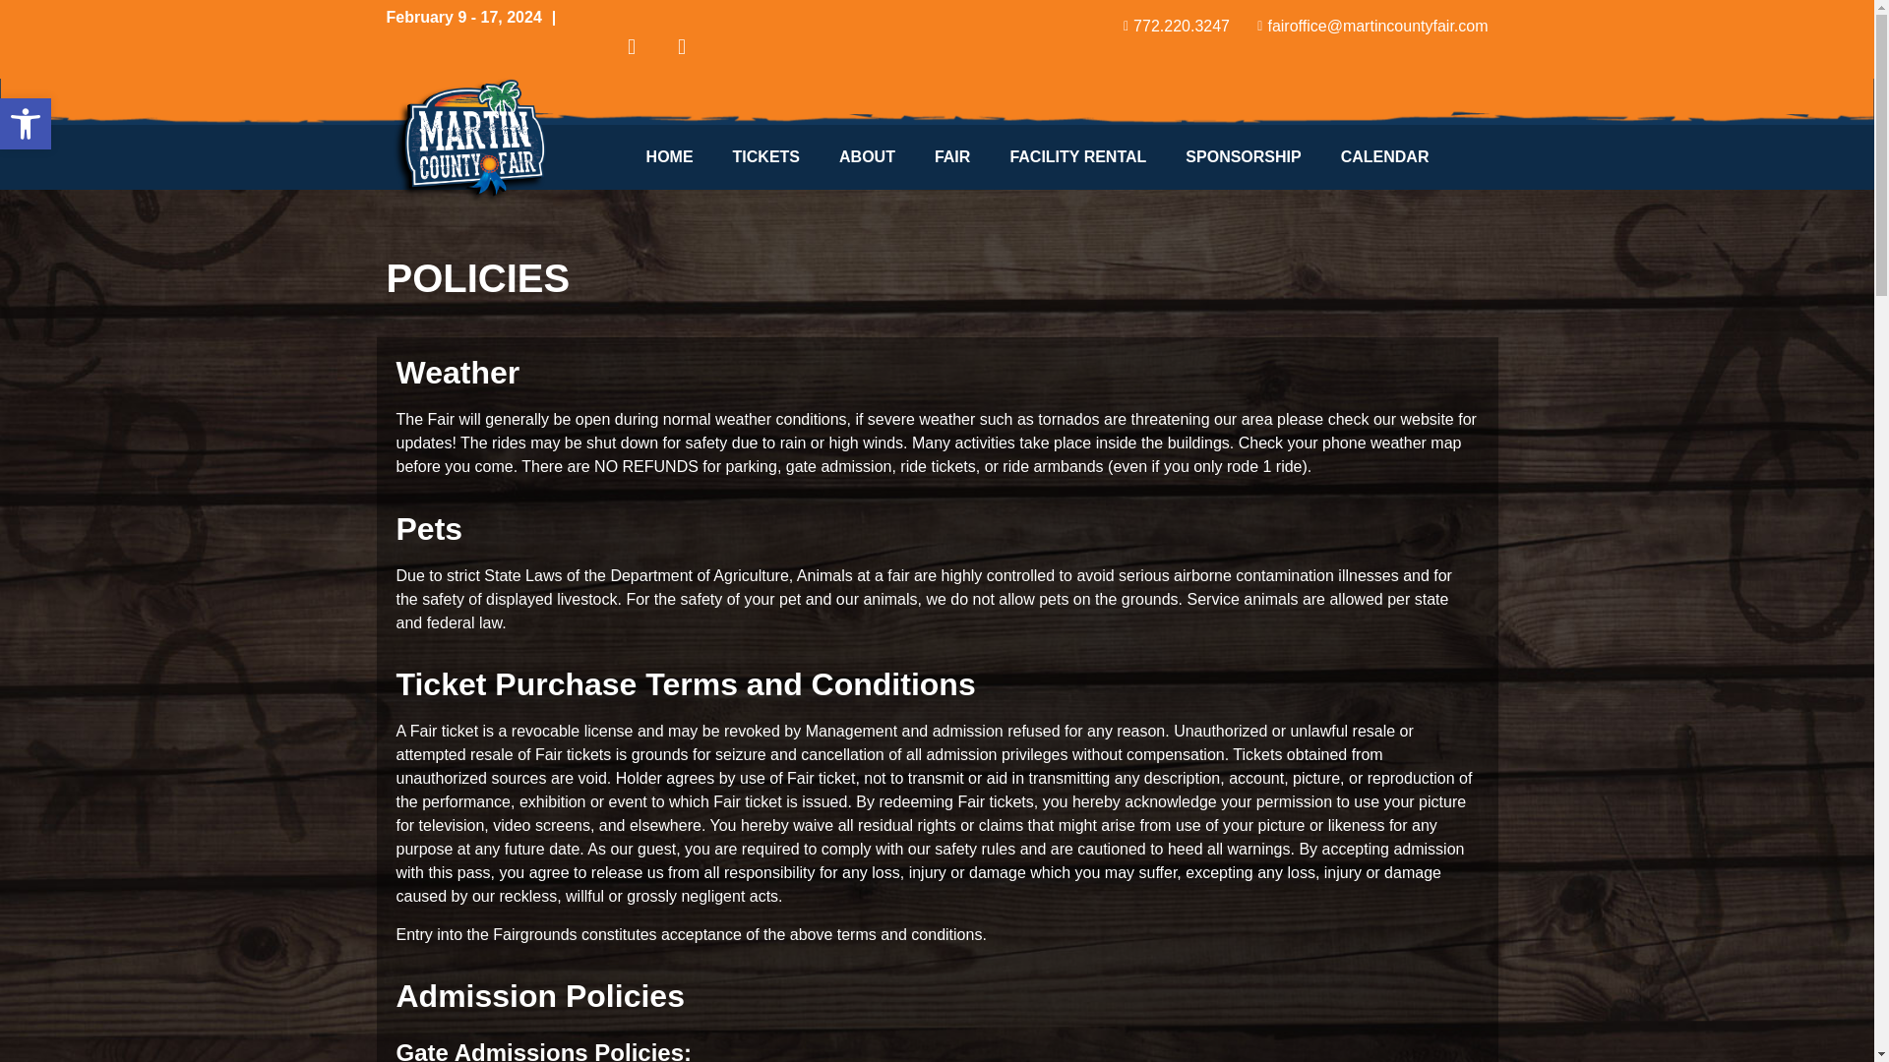 The image size is (1889, 1062). What do you see at coordinates (766, 157) in the screenshot?
I see `TICKETS` at bounding box center [766, 157].